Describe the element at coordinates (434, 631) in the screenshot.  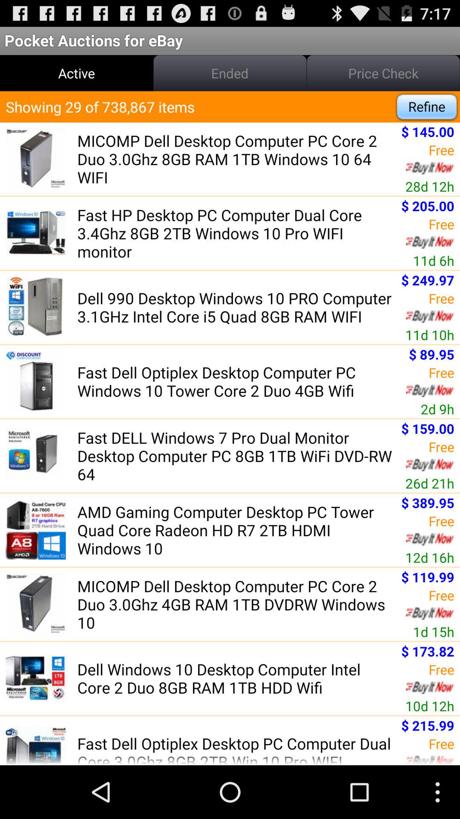
I see `click app above $ 173.82 icon` at that location.